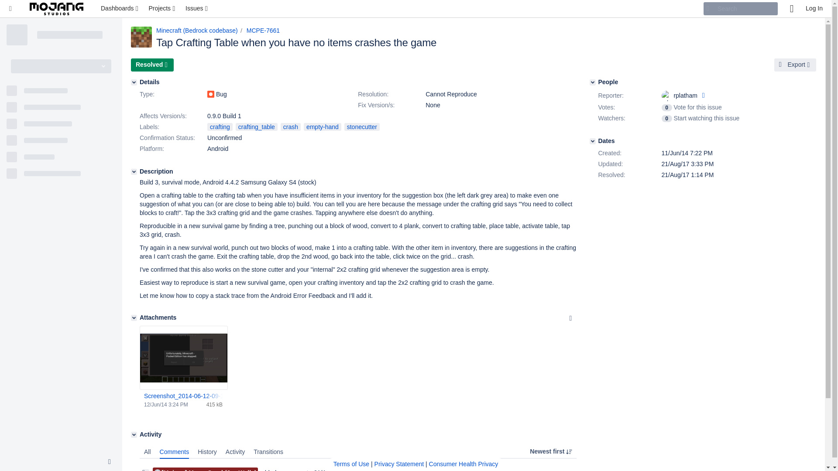 The width and height of the screenshot is (838, 471). What do you see at coordinates (197, 9) in the screenshot?
I see `Issues` at bounding box center [197, 9].